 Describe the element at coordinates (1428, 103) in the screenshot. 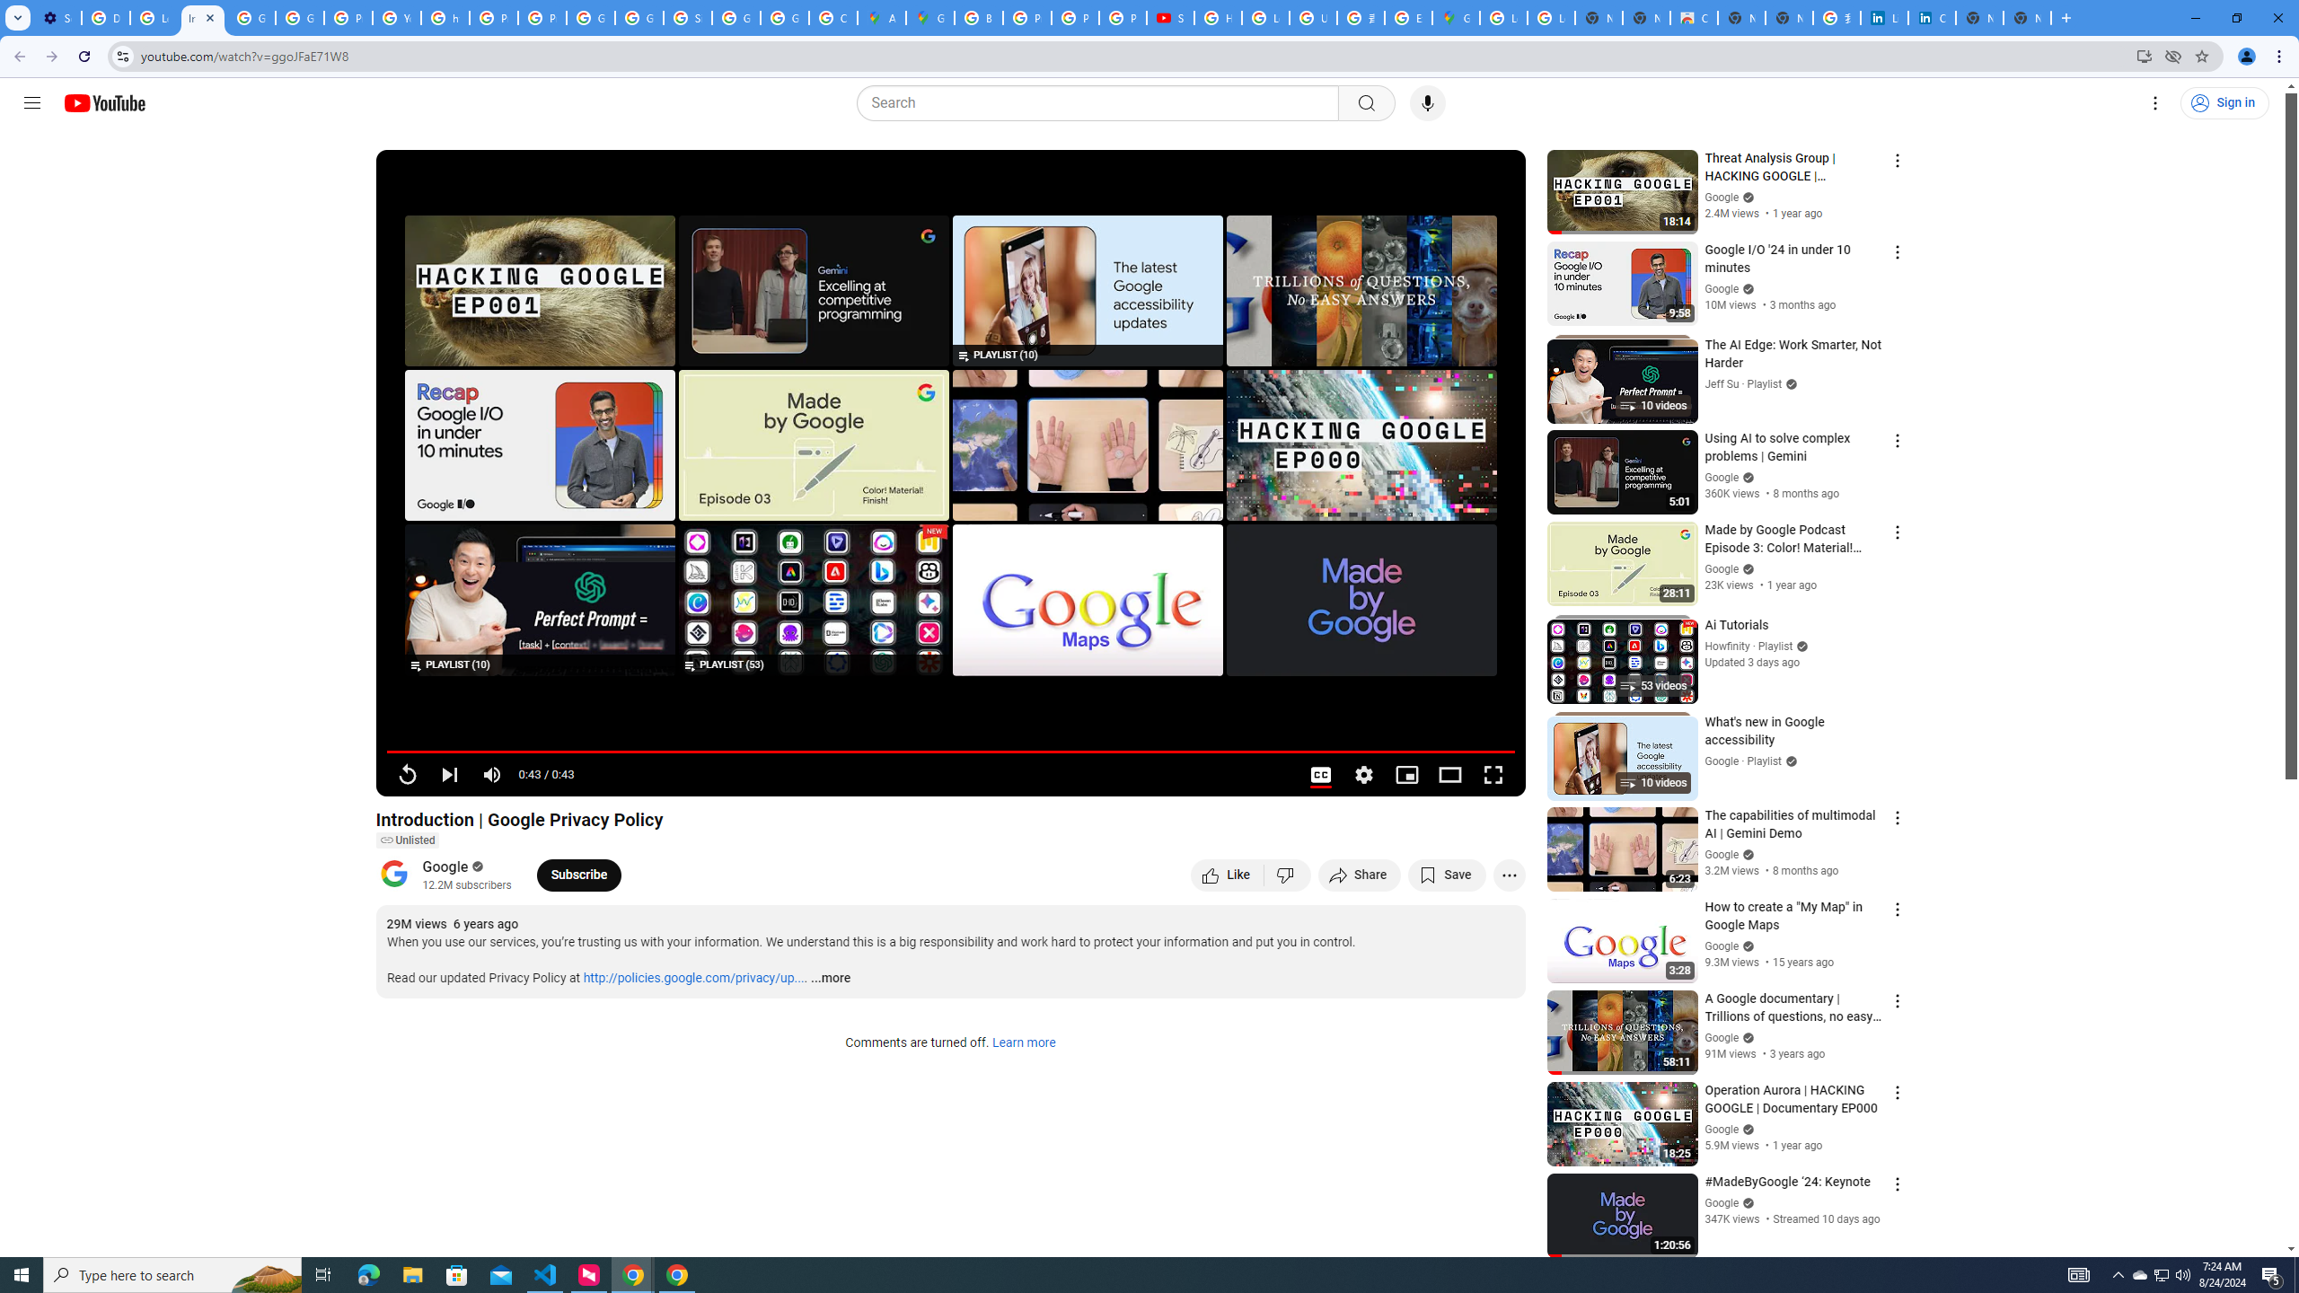

I see `Search with your voice` at that location.